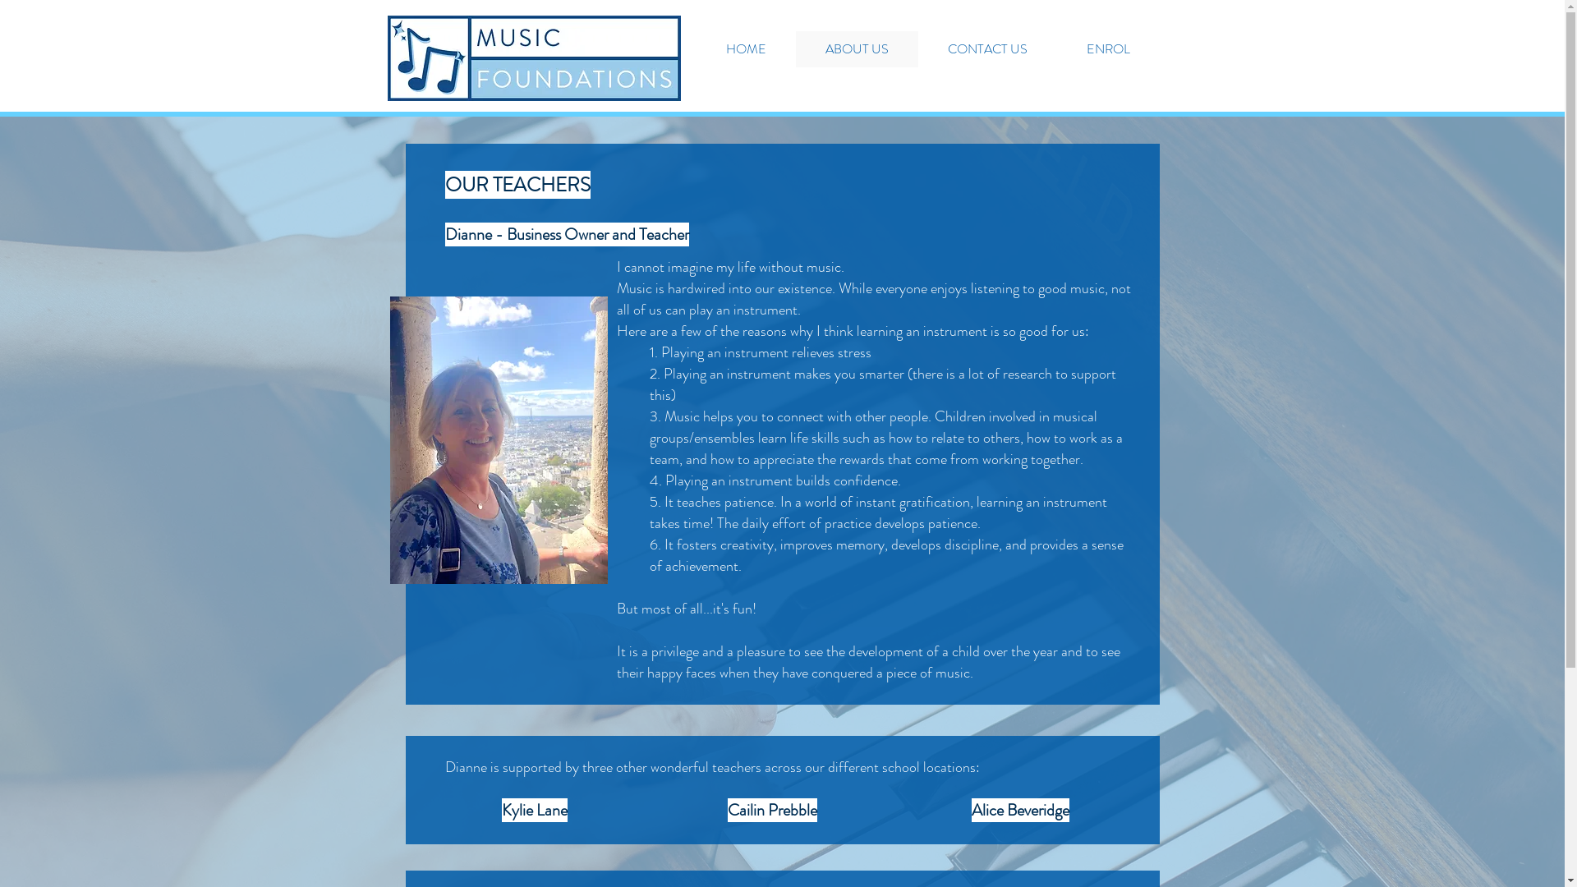 The image size is (1577, 887). Describe the element at coordinates (987, 49) in the screenshot. I see `CONTACT US` at that location.